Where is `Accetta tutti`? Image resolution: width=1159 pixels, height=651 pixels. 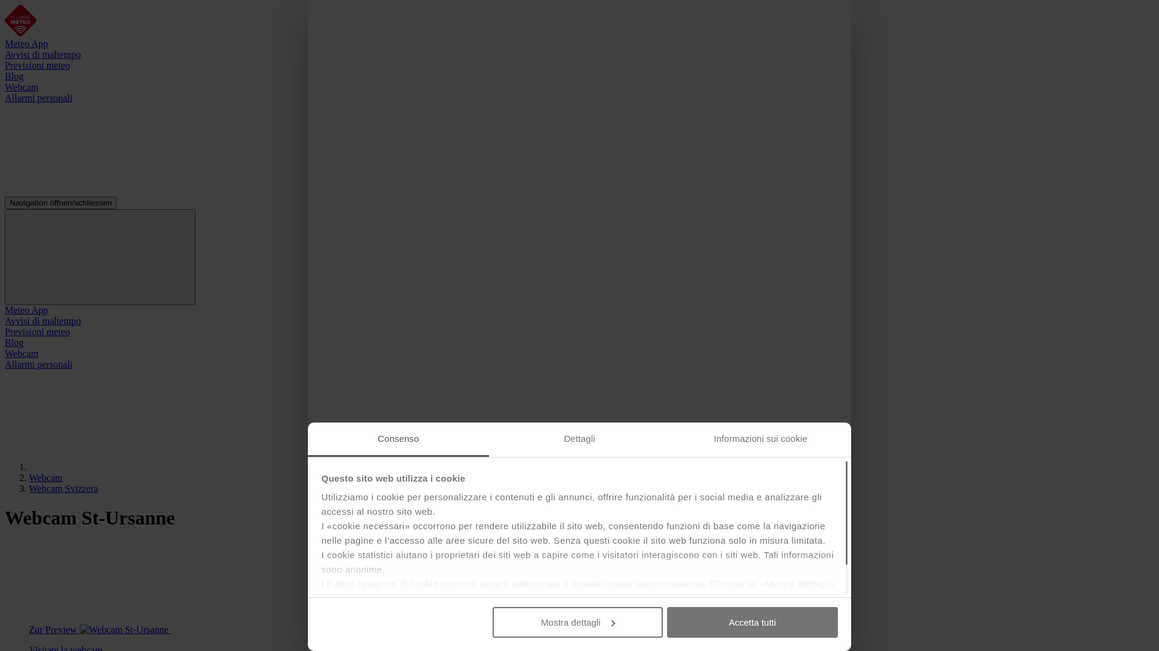
Accetta tutti is located at coordinates (752, 622).